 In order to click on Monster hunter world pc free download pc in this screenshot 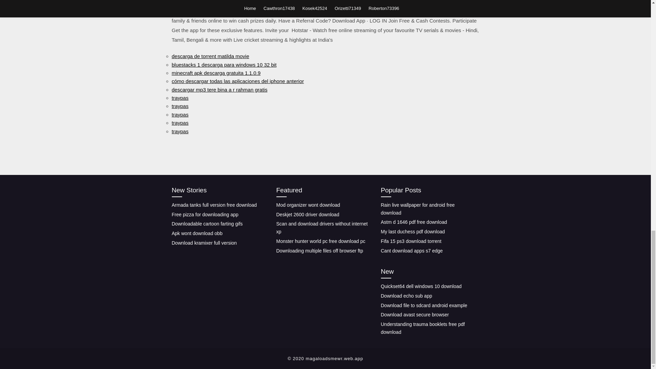, I will do `click(320, 241)`.